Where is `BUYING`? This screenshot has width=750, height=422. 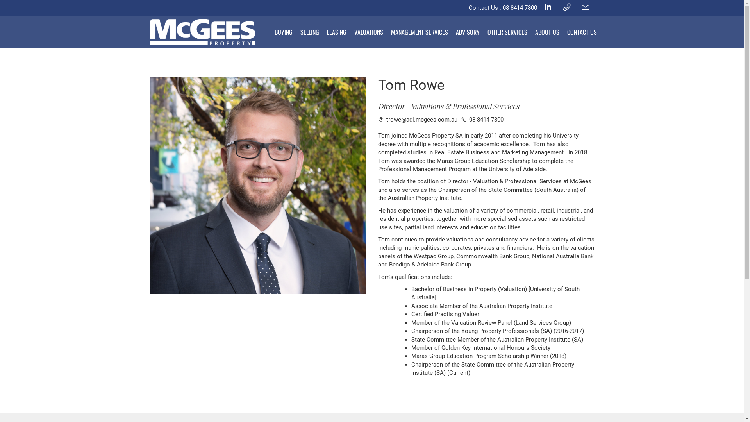
BUYING is located at coordinates (283, 32).